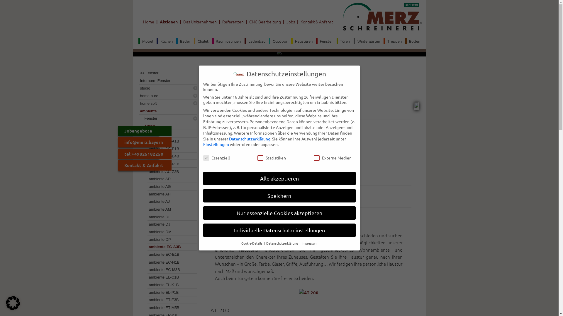 The image size is (563, 316). What do you see at coordinates (165, 88) in the screenshot?
I see `studio` at bounding box center [165, 88].